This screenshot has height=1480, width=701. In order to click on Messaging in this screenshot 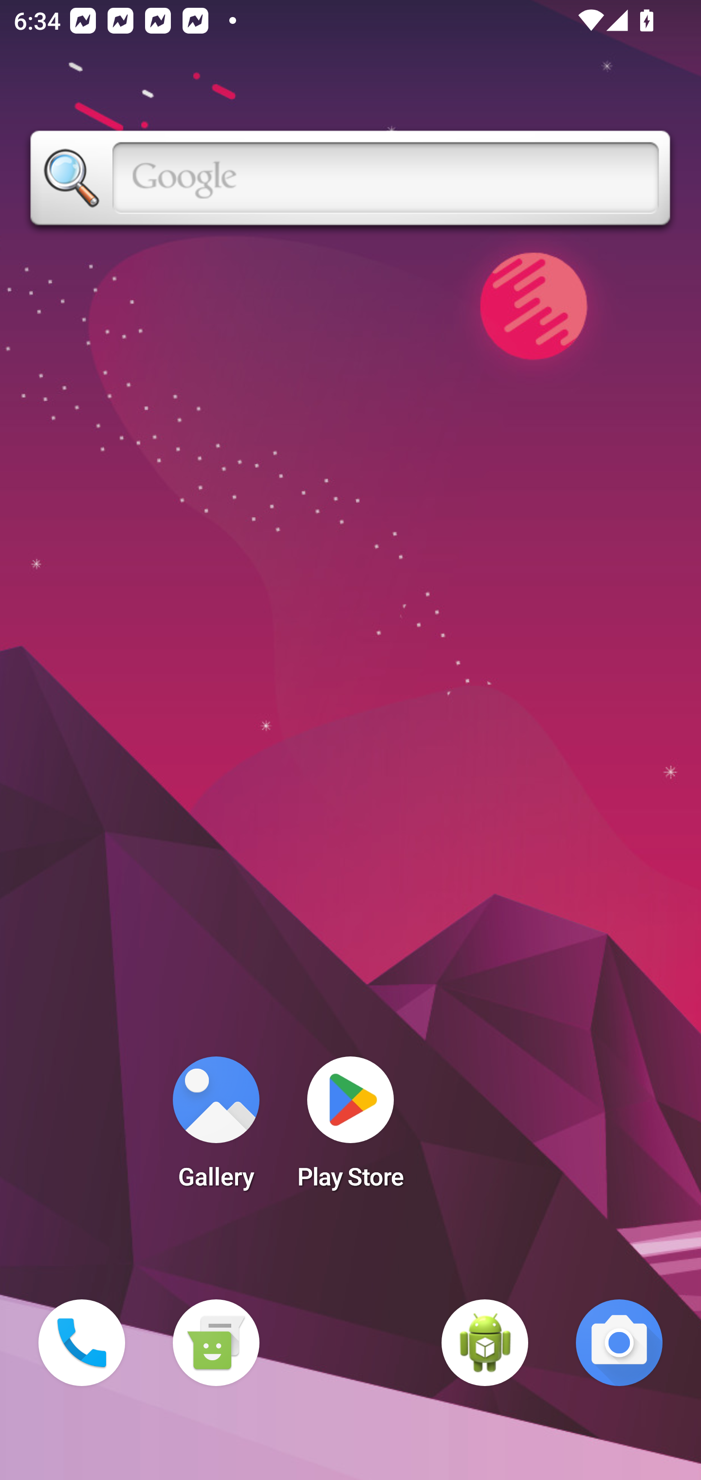, I will do `click(216, 1343)`.